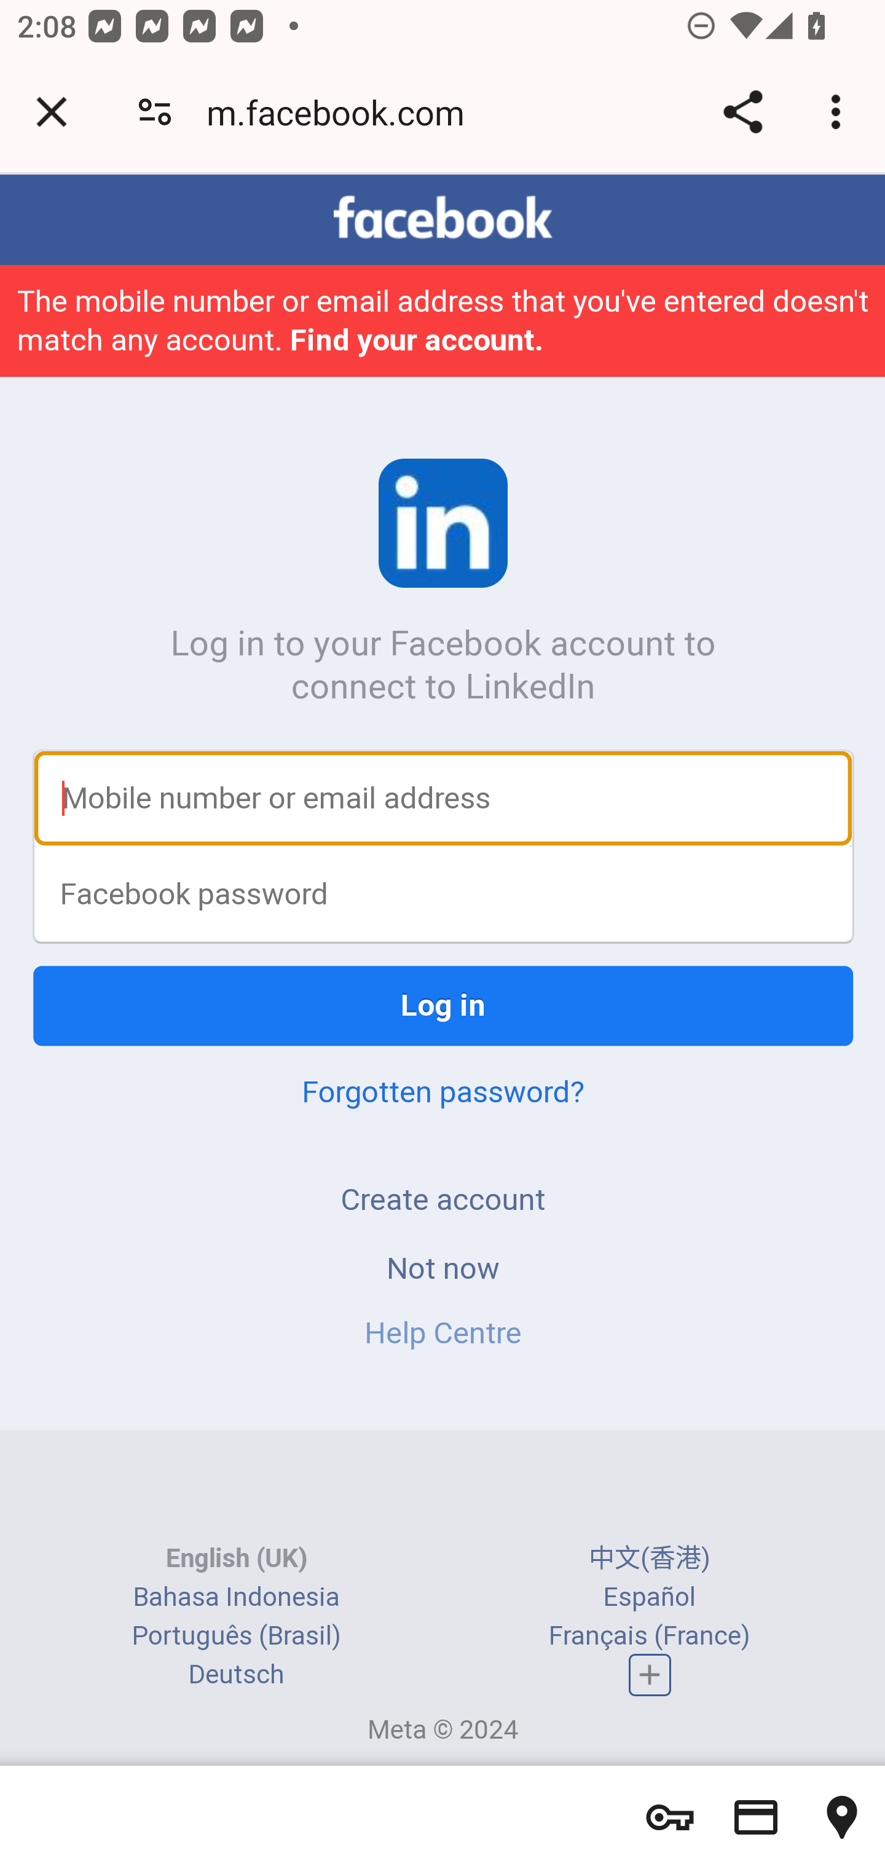 The height and width of the screenshot is (1869, 885). I want to click on 中文(香港), so click(649, 1559).